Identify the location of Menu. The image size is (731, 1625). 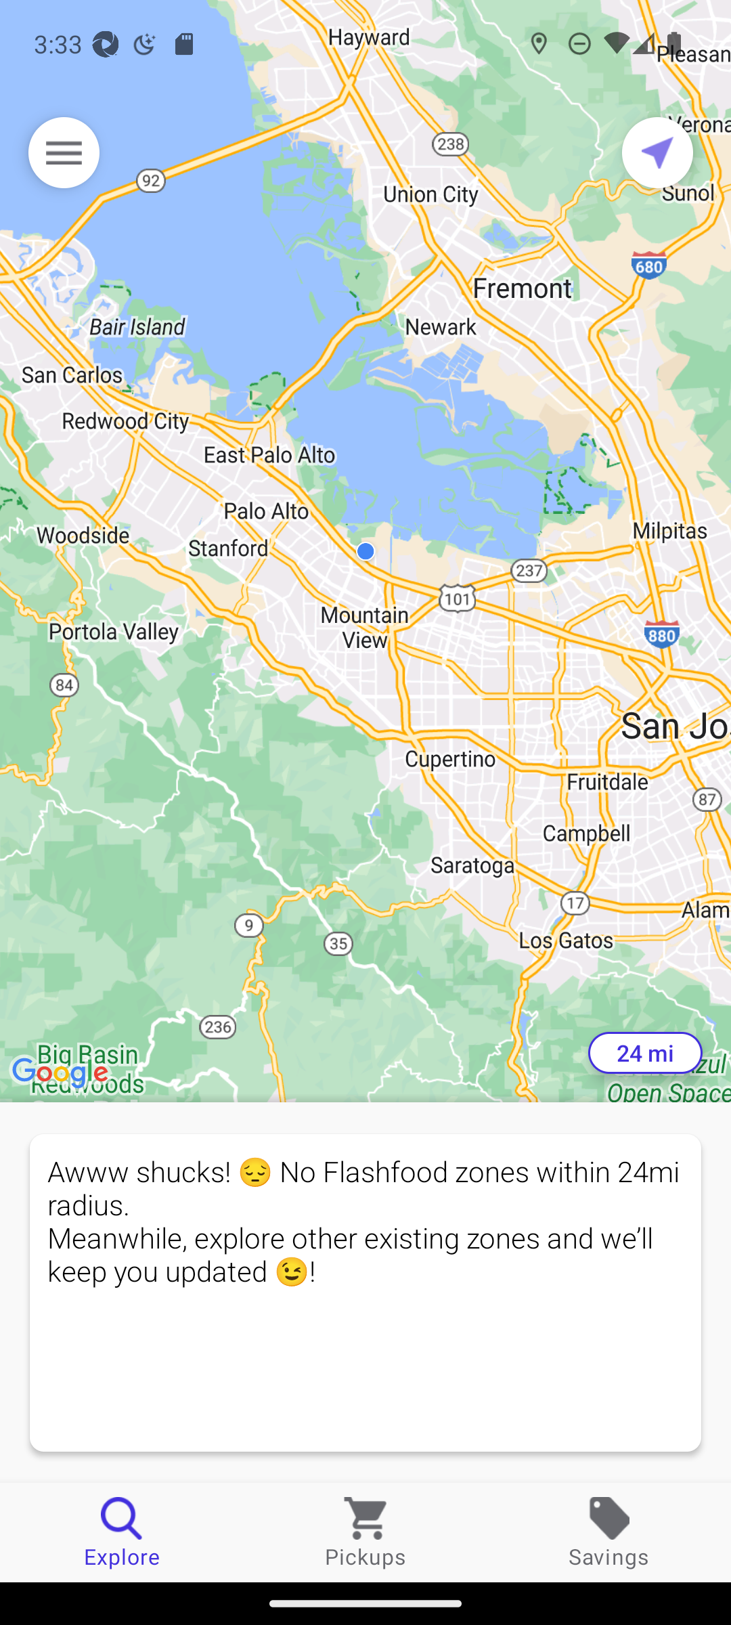
(64, 152).